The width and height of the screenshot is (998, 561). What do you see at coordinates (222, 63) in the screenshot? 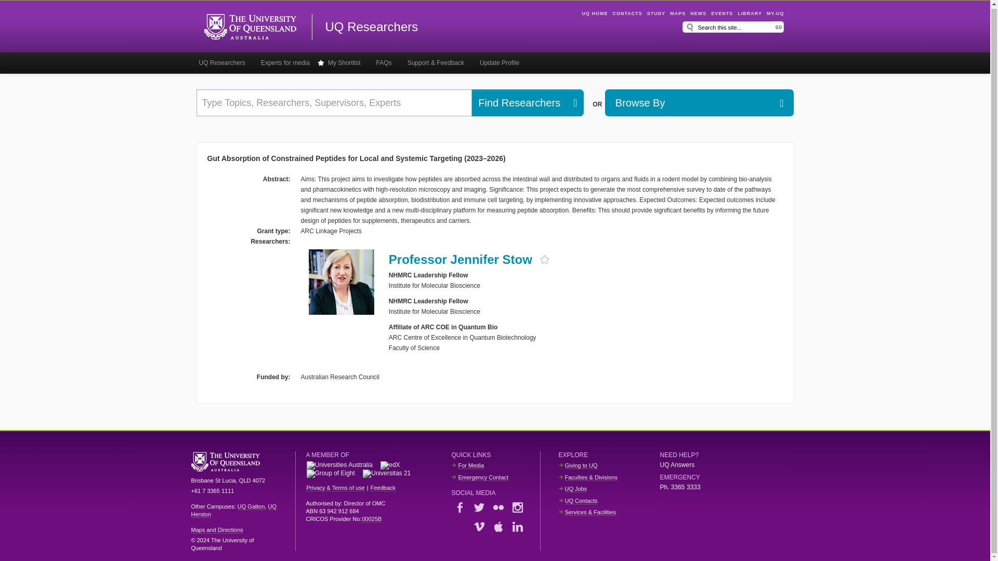
I see `UQ Researchers` at bounding box center [222, 63].